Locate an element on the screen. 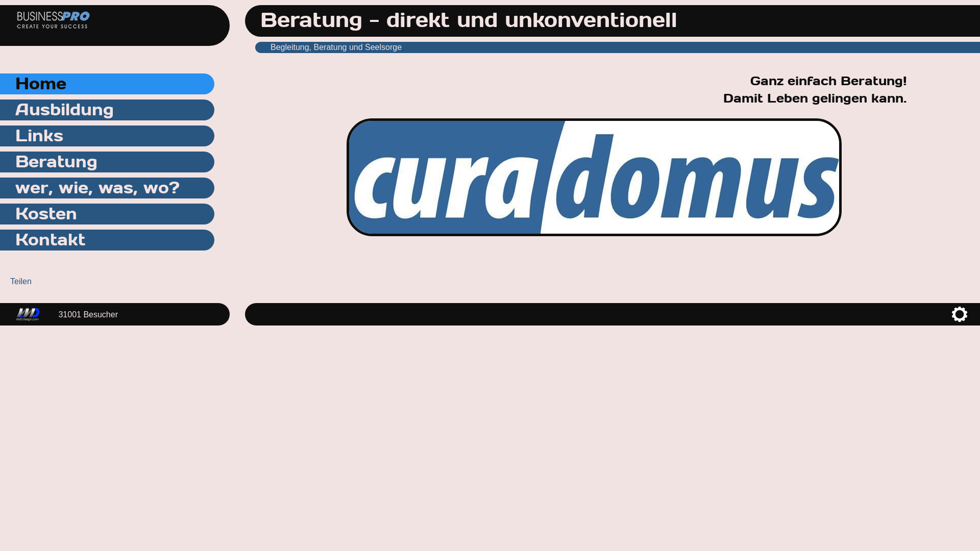  Links is located at coordinates (107, 136).